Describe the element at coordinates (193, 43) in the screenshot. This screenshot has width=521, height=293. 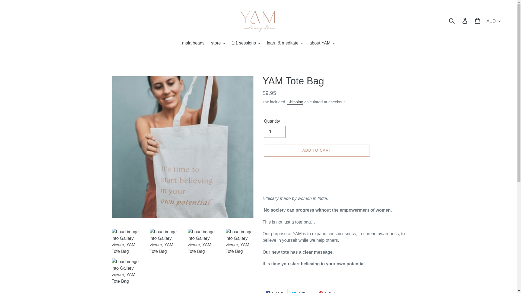
I see `mala beads` at that location.